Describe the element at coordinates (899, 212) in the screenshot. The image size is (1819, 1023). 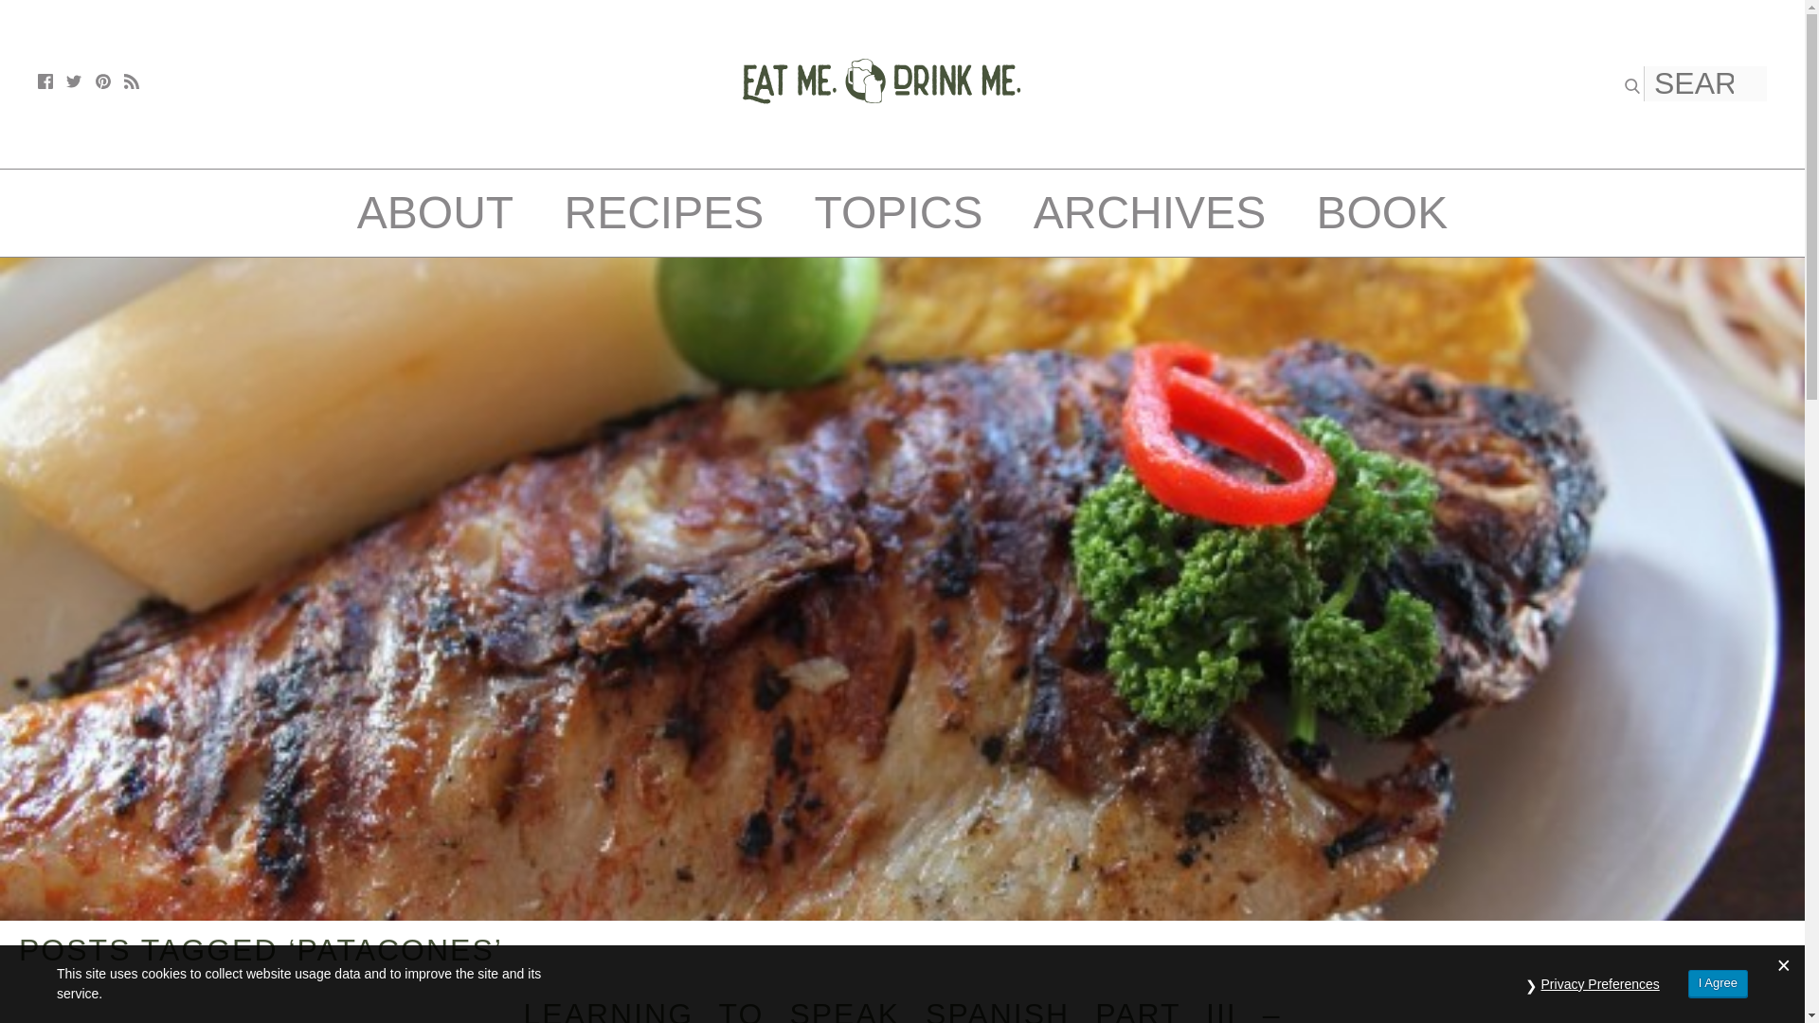
I see `TOPICS` at that location.